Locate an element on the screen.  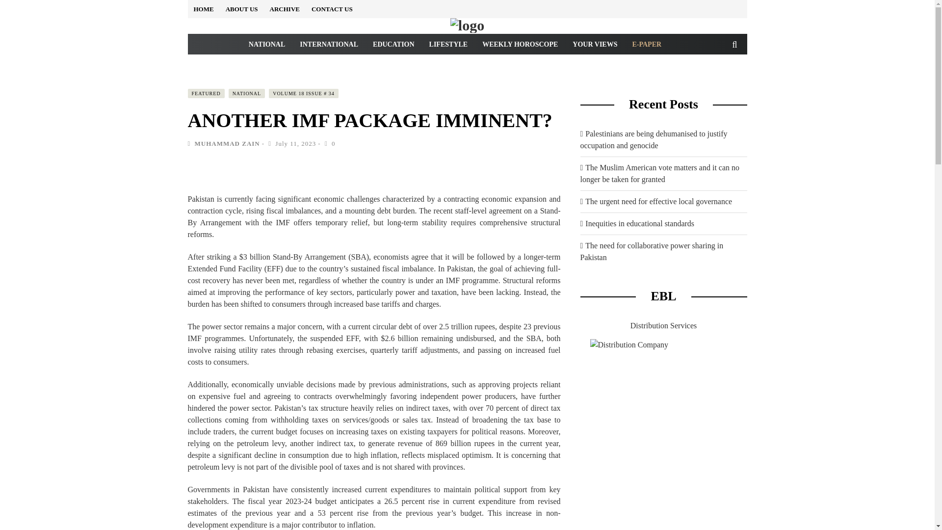
LIFESTYLE is located at coordinates (448, 44).